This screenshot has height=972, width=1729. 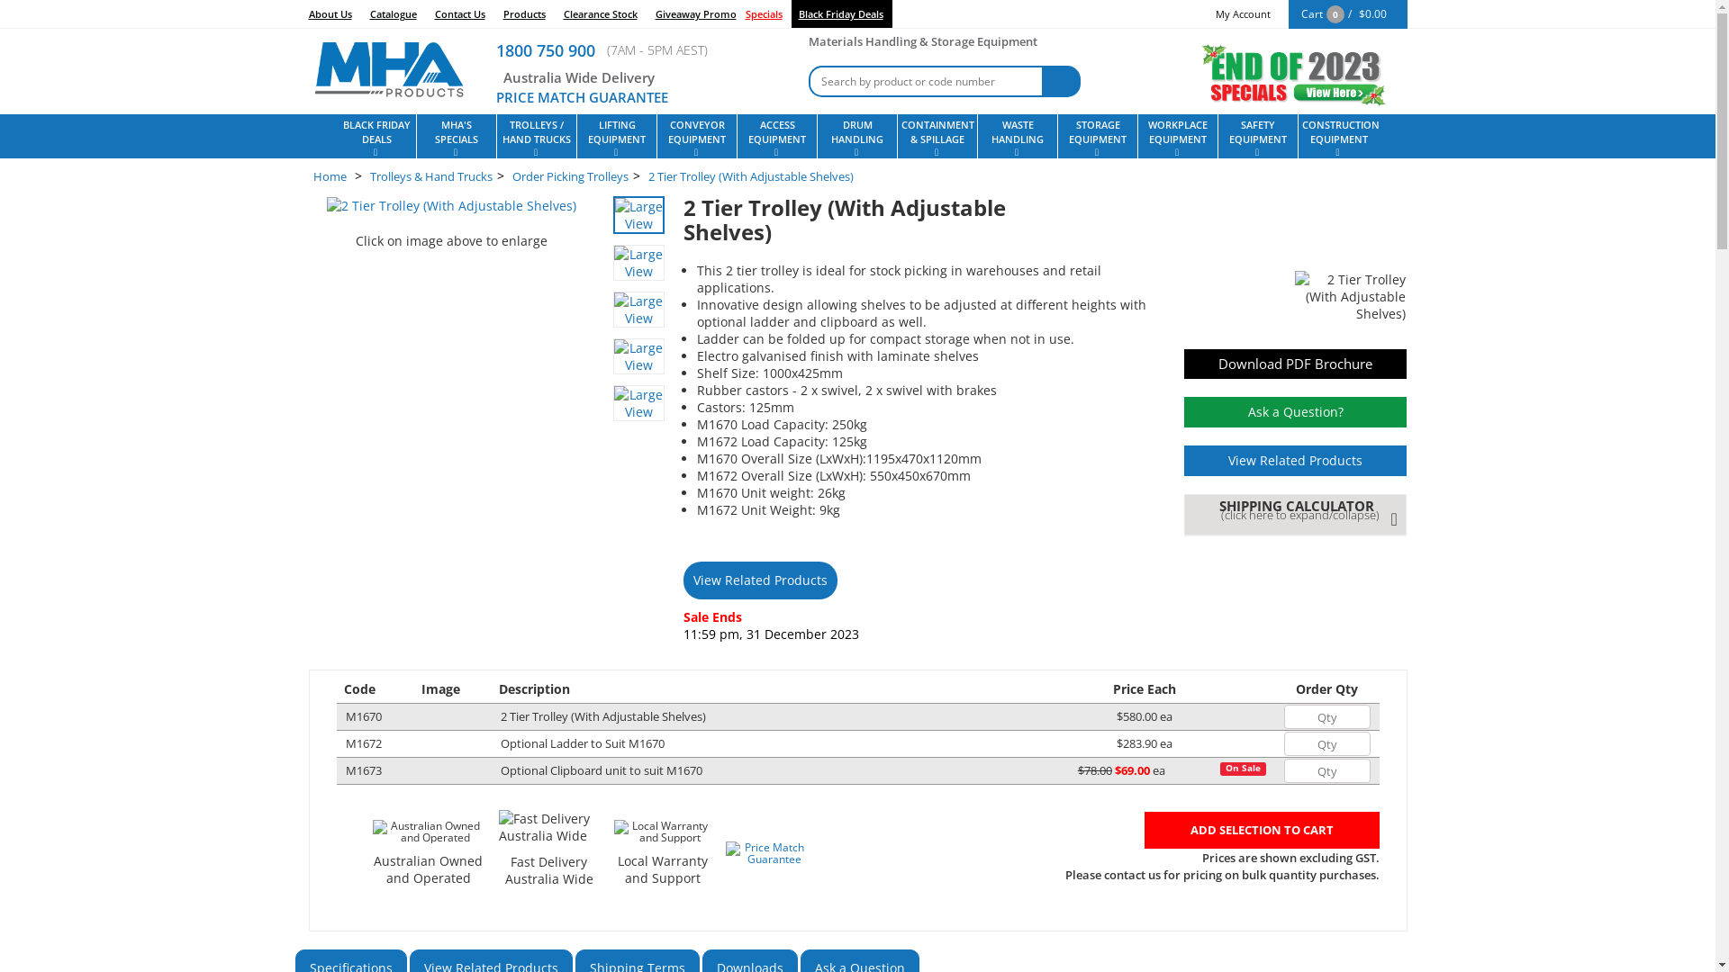 I want to click on Catalogue, so click(x=393, y=14).